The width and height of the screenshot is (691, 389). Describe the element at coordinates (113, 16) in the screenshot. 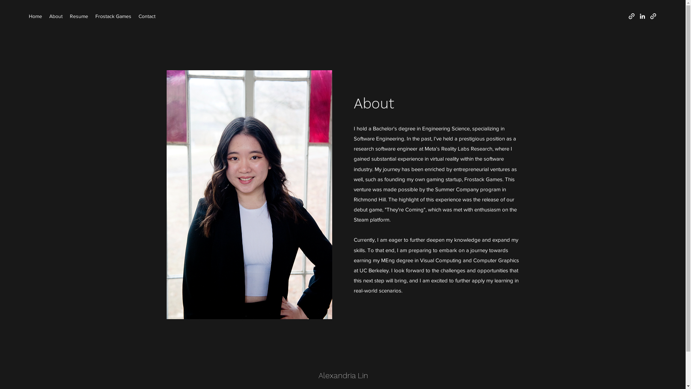

I see `Frostack Games` at that location.